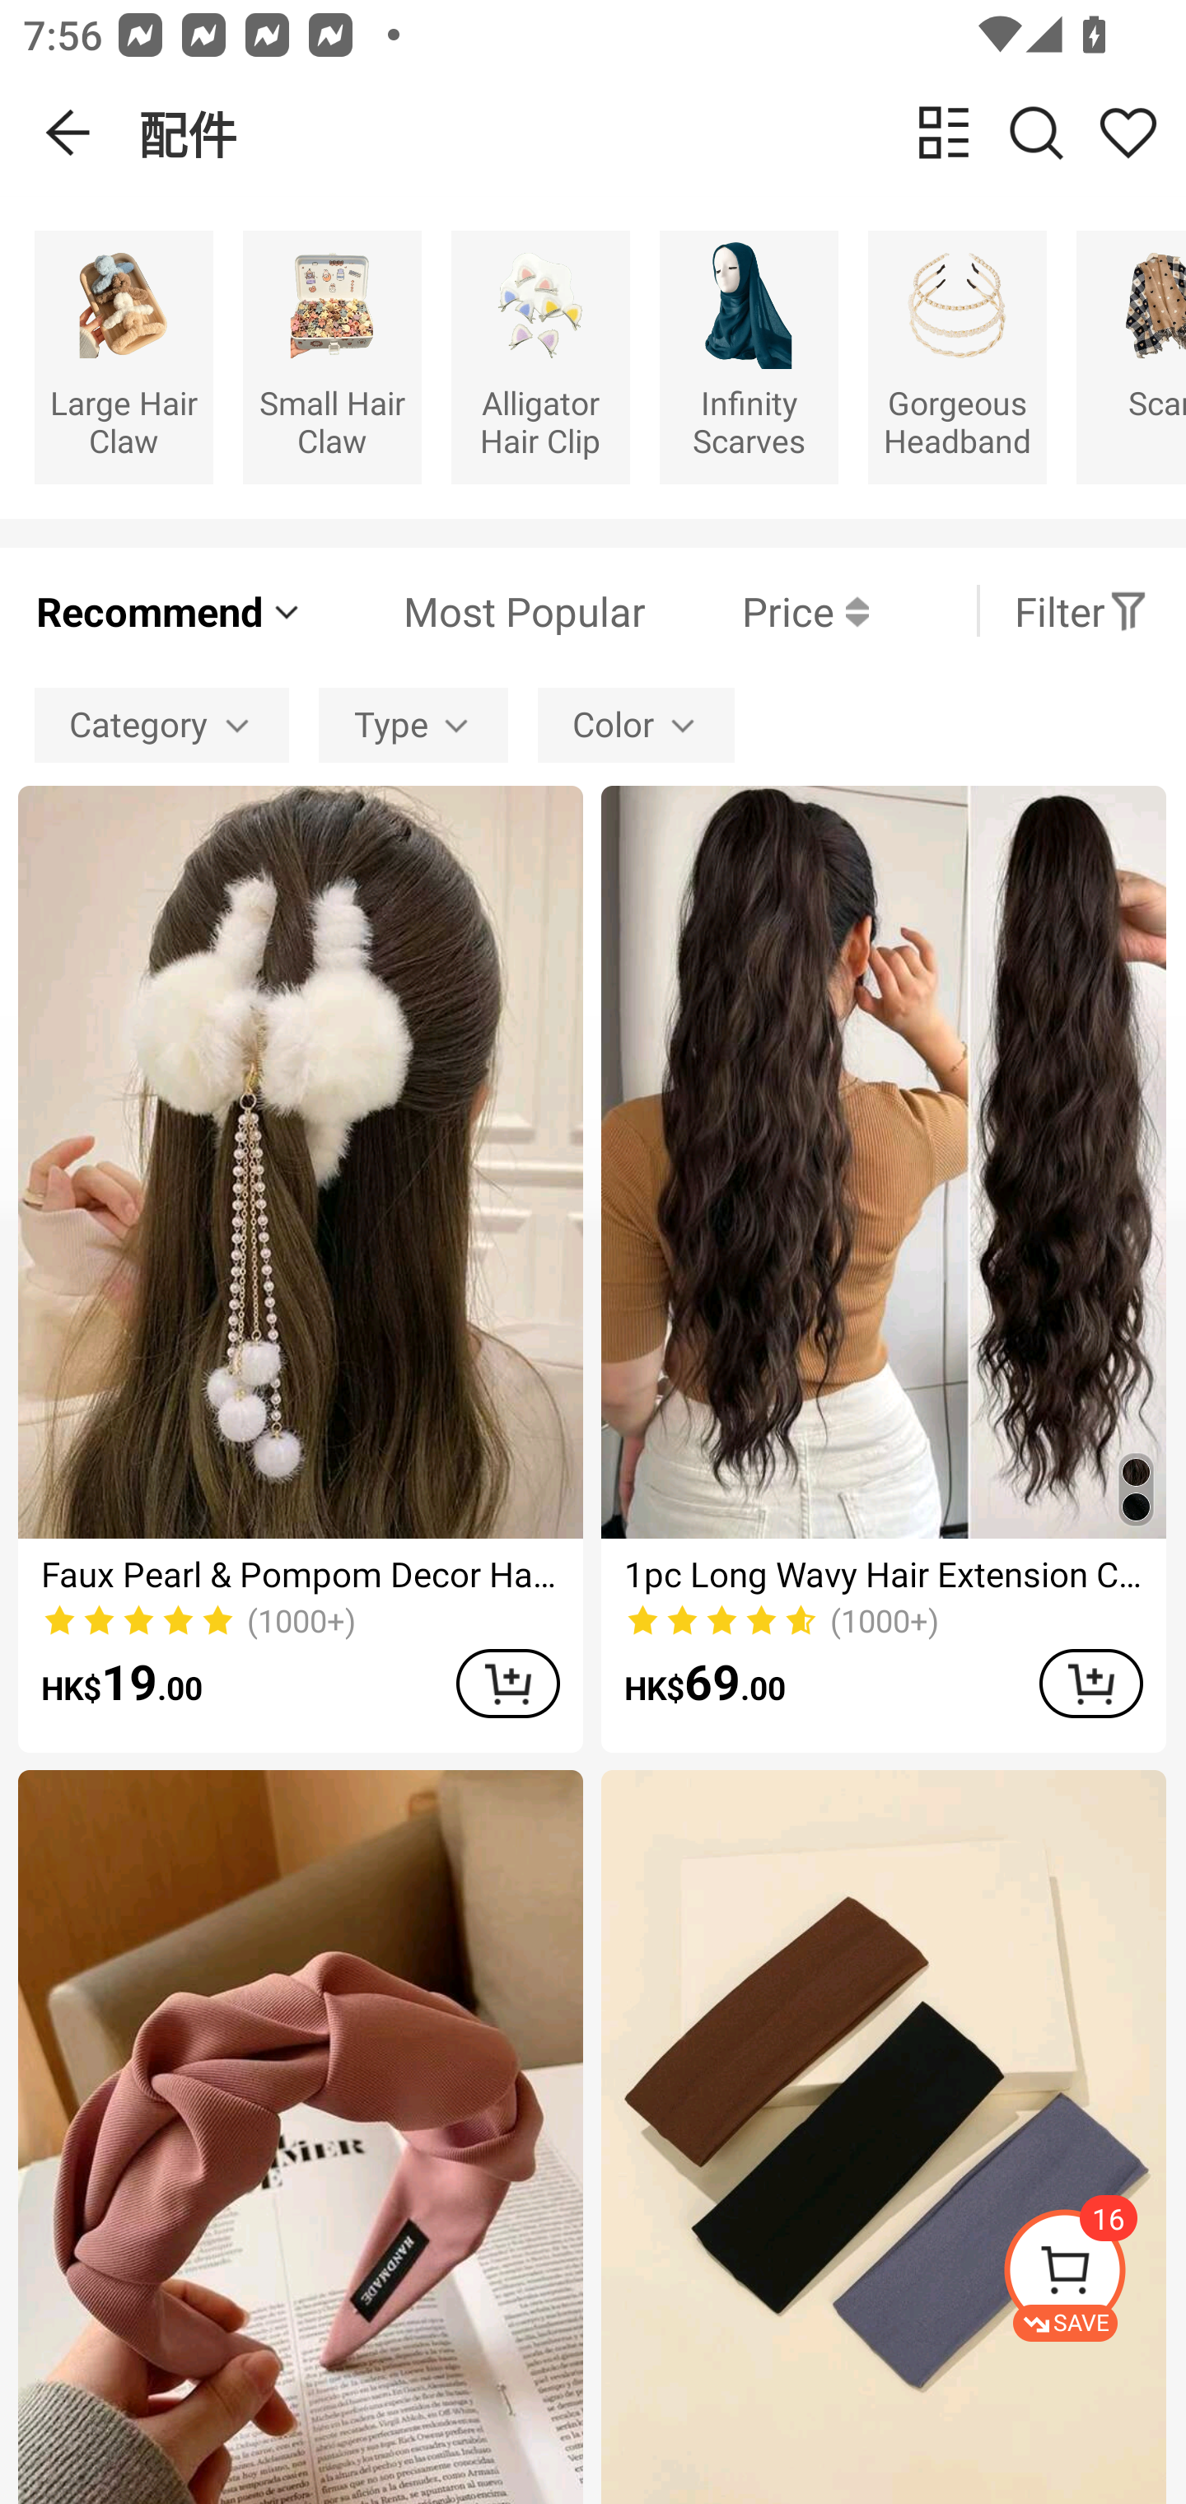  I want to click on Large Hair Claw, so click(124, 356).